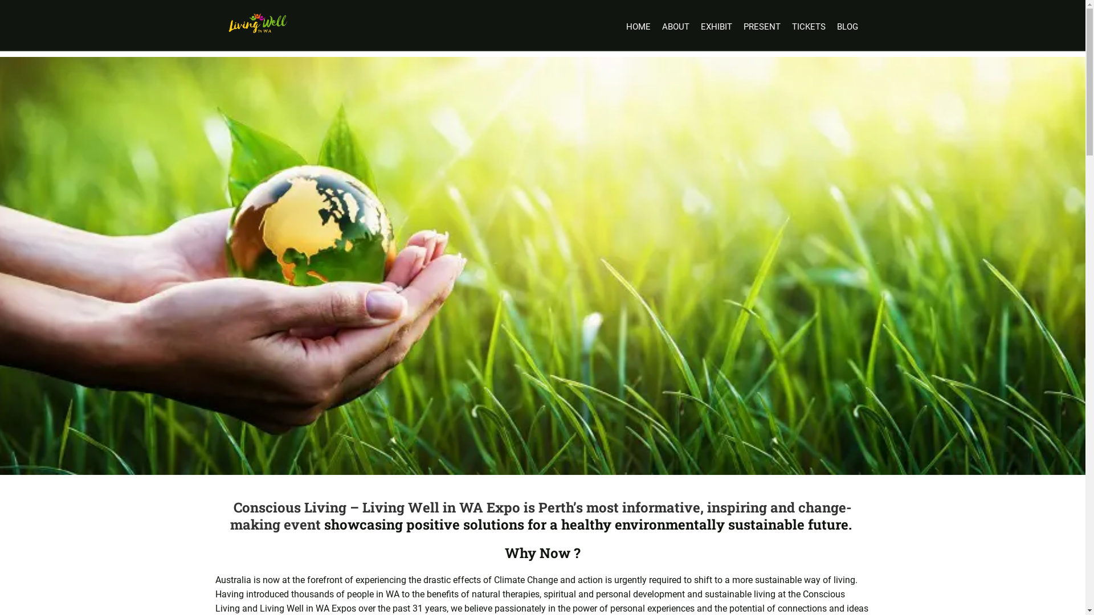 This screenshot has width=1094, height=615. Describe the element at coordinates (676, 27) in the screenshot. I see `ABOUT` at that location.